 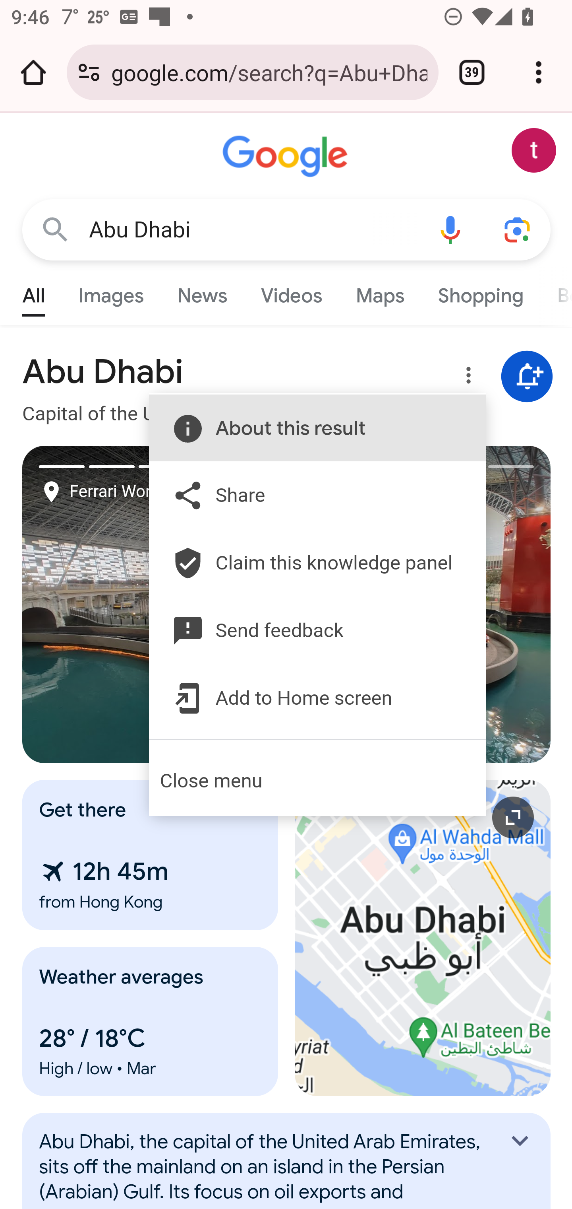 What do you see at coordinates (305, 495) in the screenshot?
I see `Share` at bounding box center [305, 495].